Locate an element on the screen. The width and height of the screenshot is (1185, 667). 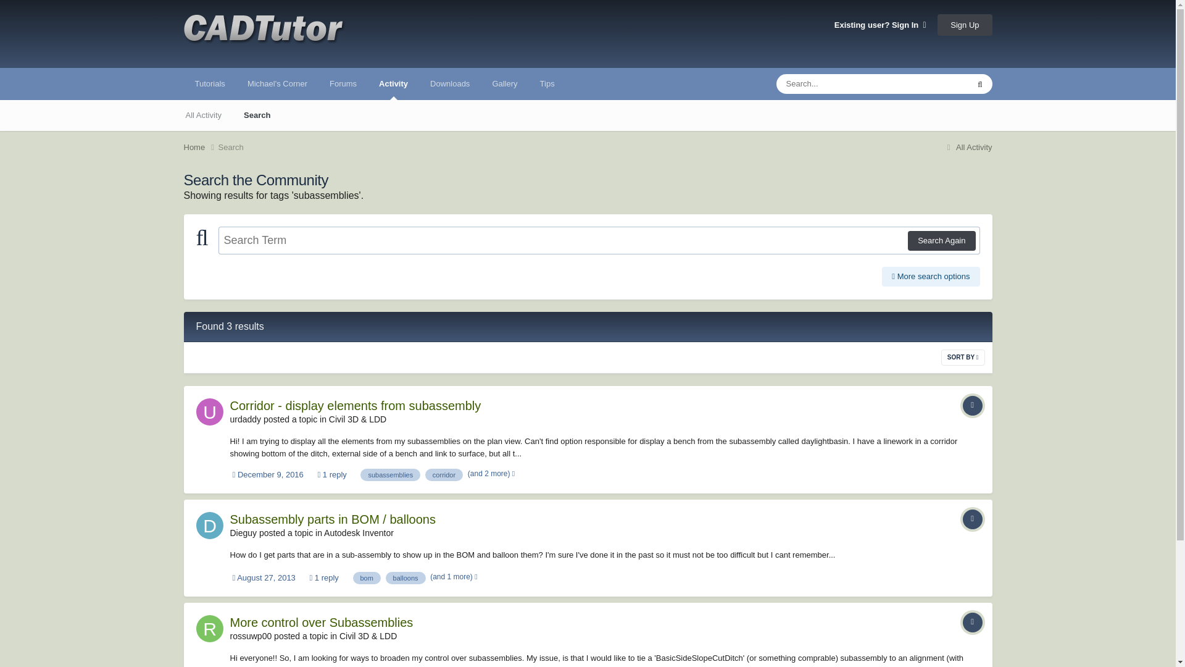
Topic is located at coordinates (972, 405).